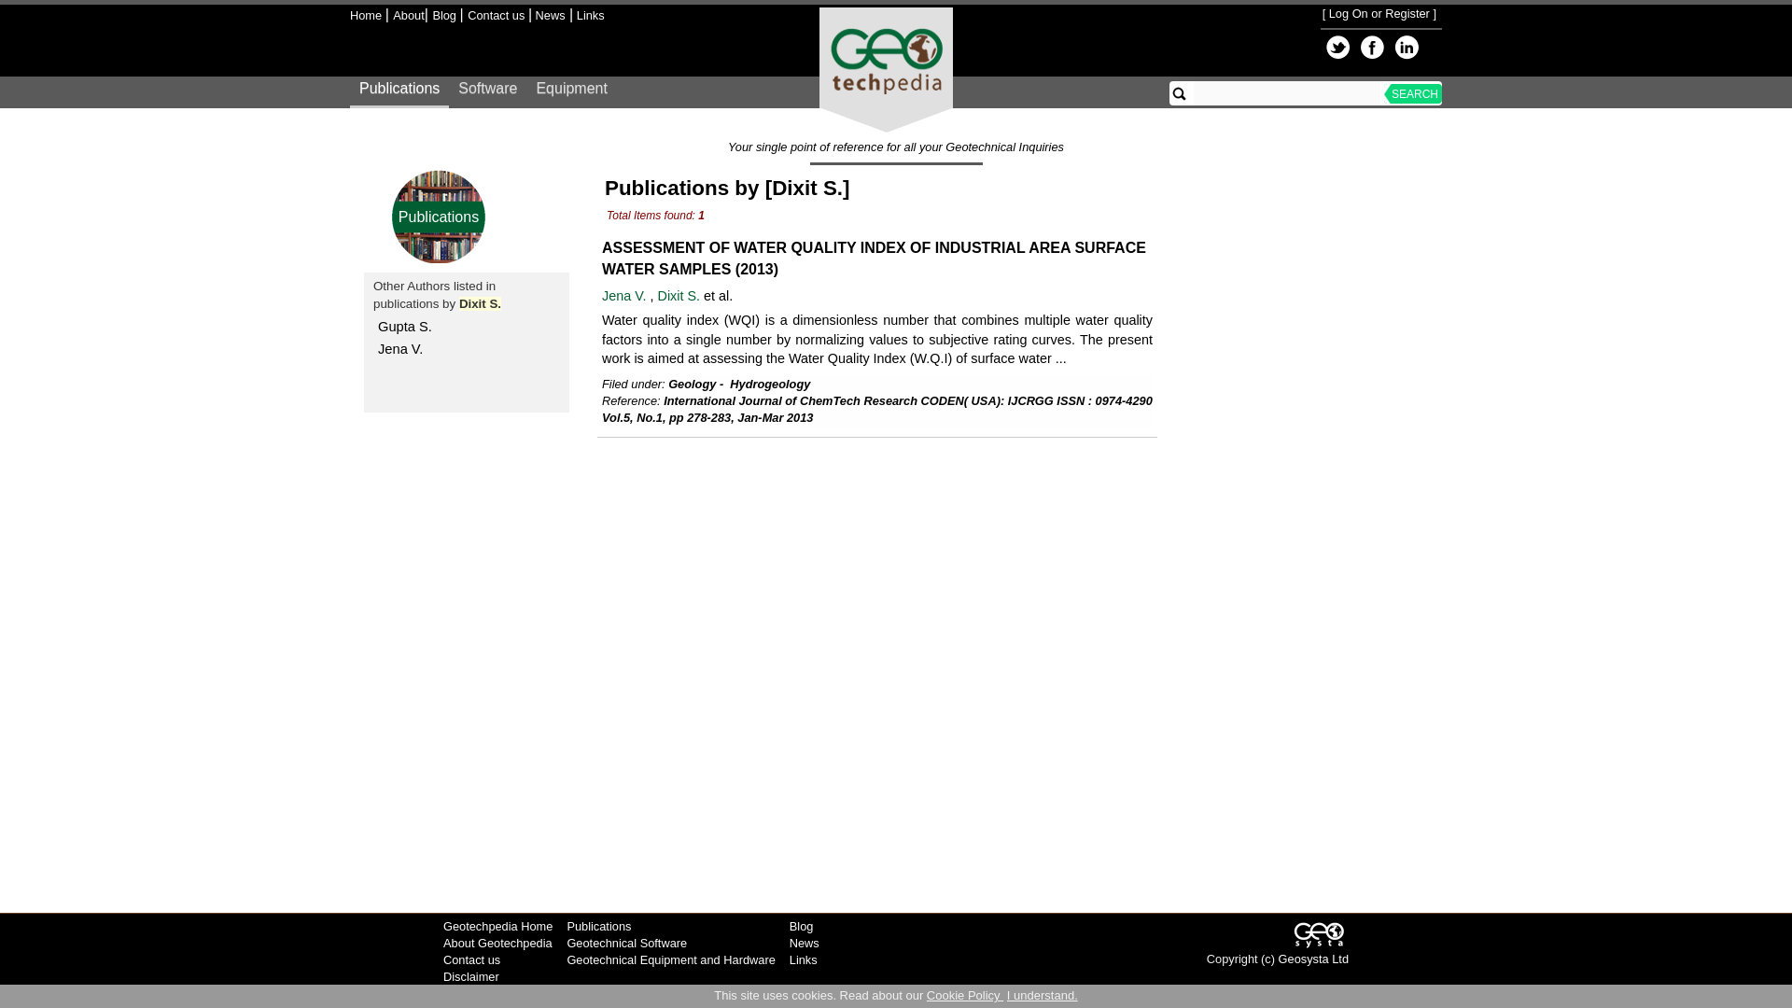 Image resolution: width=1792 pixels, height=1008 pixels. Describe the element at coordinates (497, 943) in the screenshot. I see `About Geotechpedia` at that location.